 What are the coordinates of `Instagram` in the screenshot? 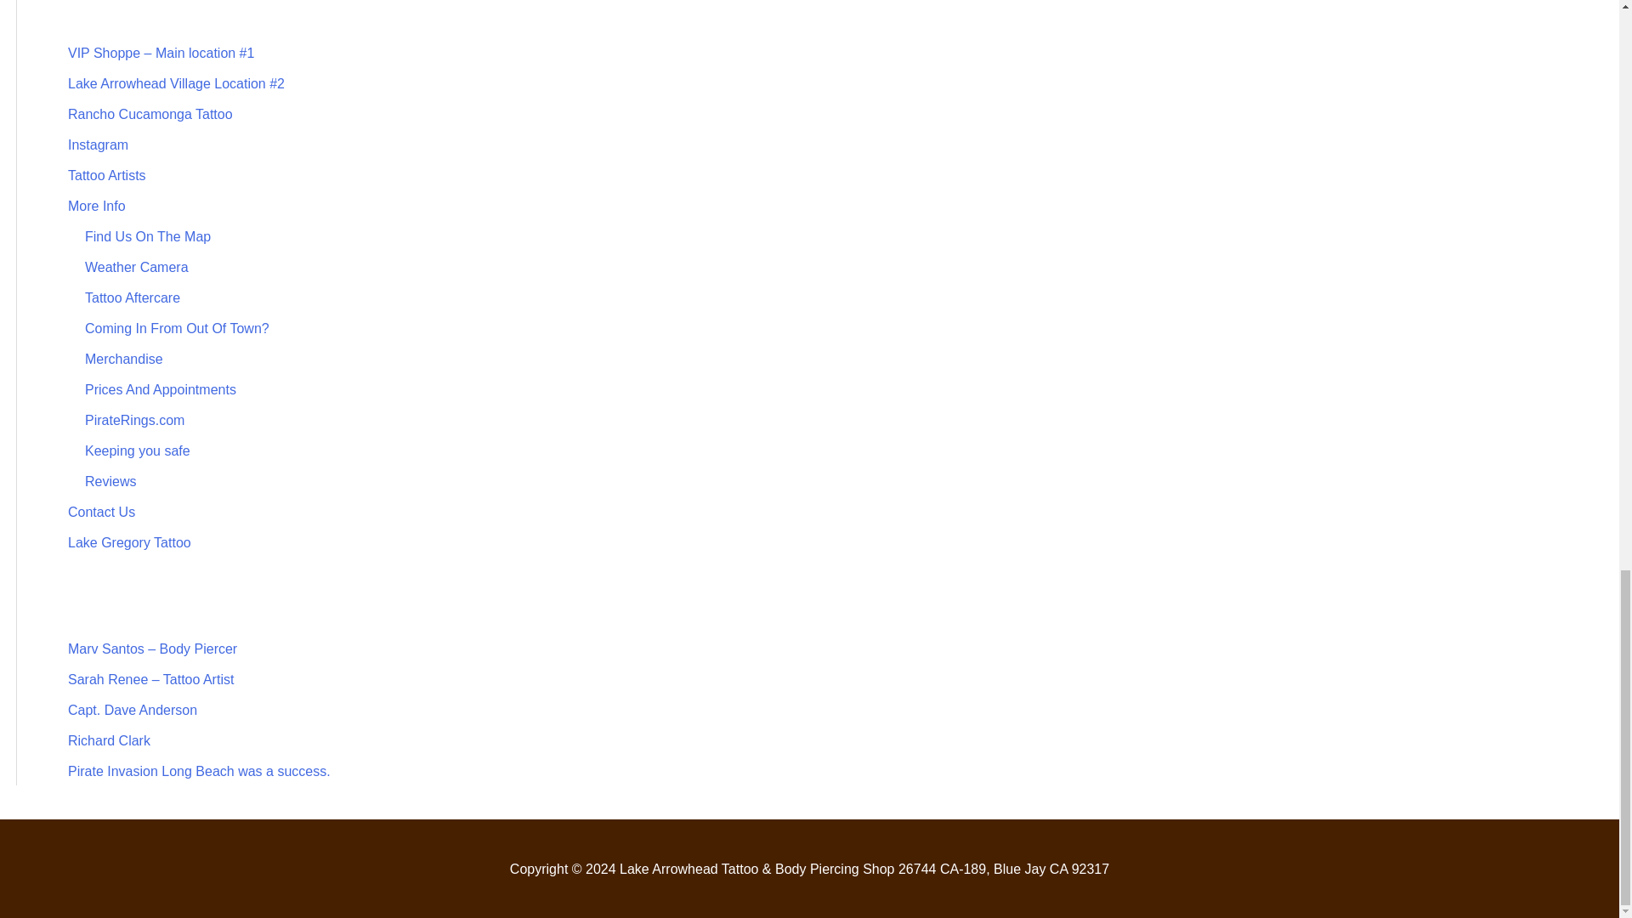 It's located at (99, 144).